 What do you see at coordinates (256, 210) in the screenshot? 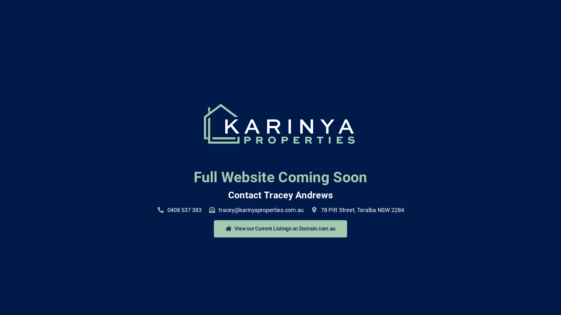
I see `tracey@karinyaproperties.com.au` at bounding box center [256, 210].